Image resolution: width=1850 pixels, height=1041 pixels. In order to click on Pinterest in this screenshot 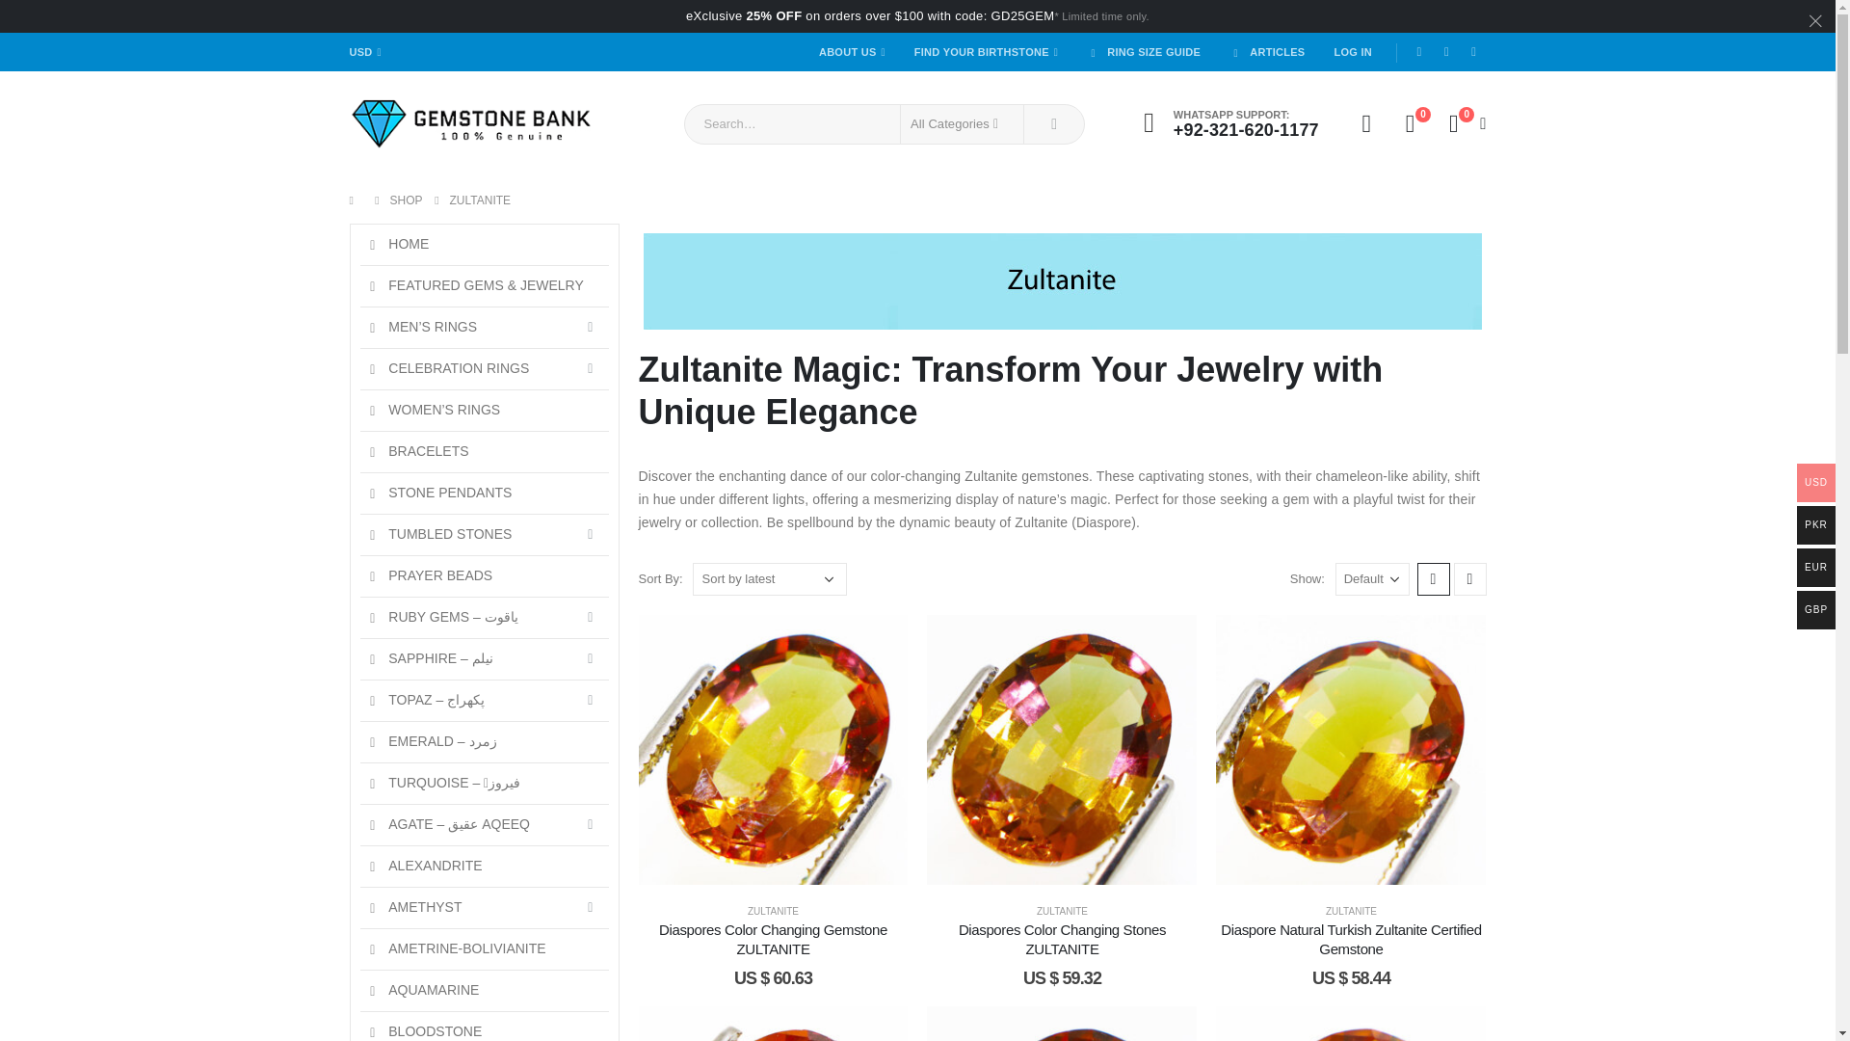, I will do `click(1474, 53)`.